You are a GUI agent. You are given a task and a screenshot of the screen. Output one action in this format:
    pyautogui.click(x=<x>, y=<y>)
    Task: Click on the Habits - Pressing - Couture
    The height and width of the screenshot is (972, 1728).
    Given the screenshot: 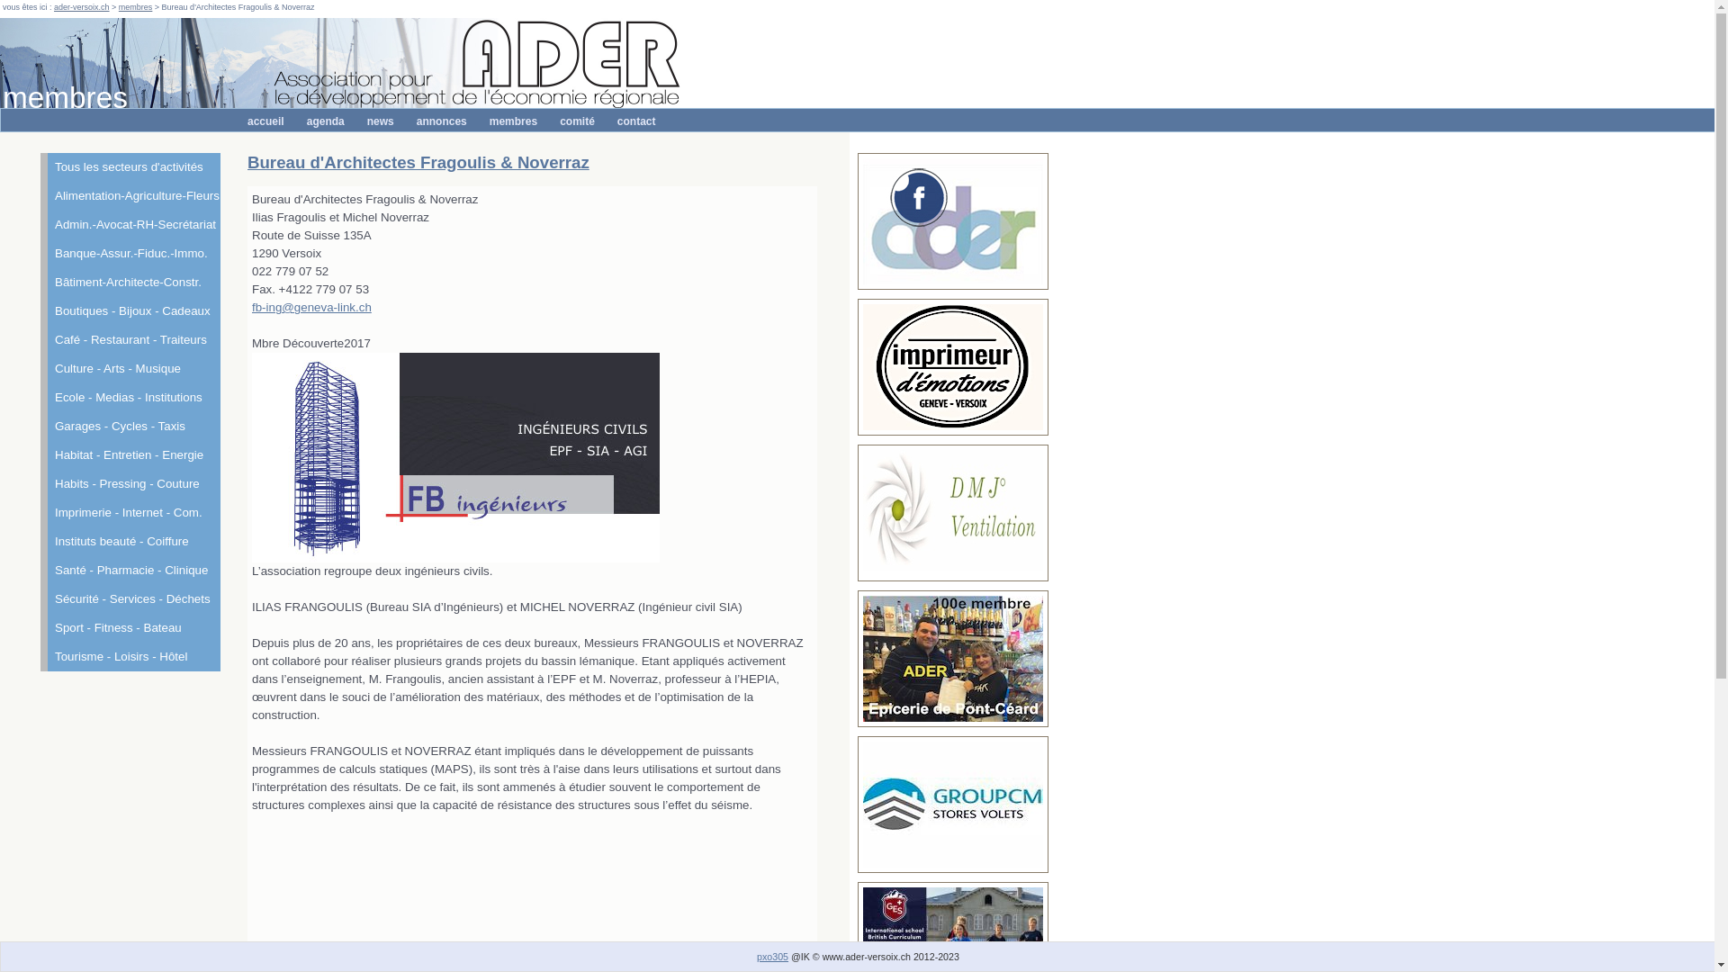 What is the action you would take?
    pyautogui.click(x=130, y=484)
    